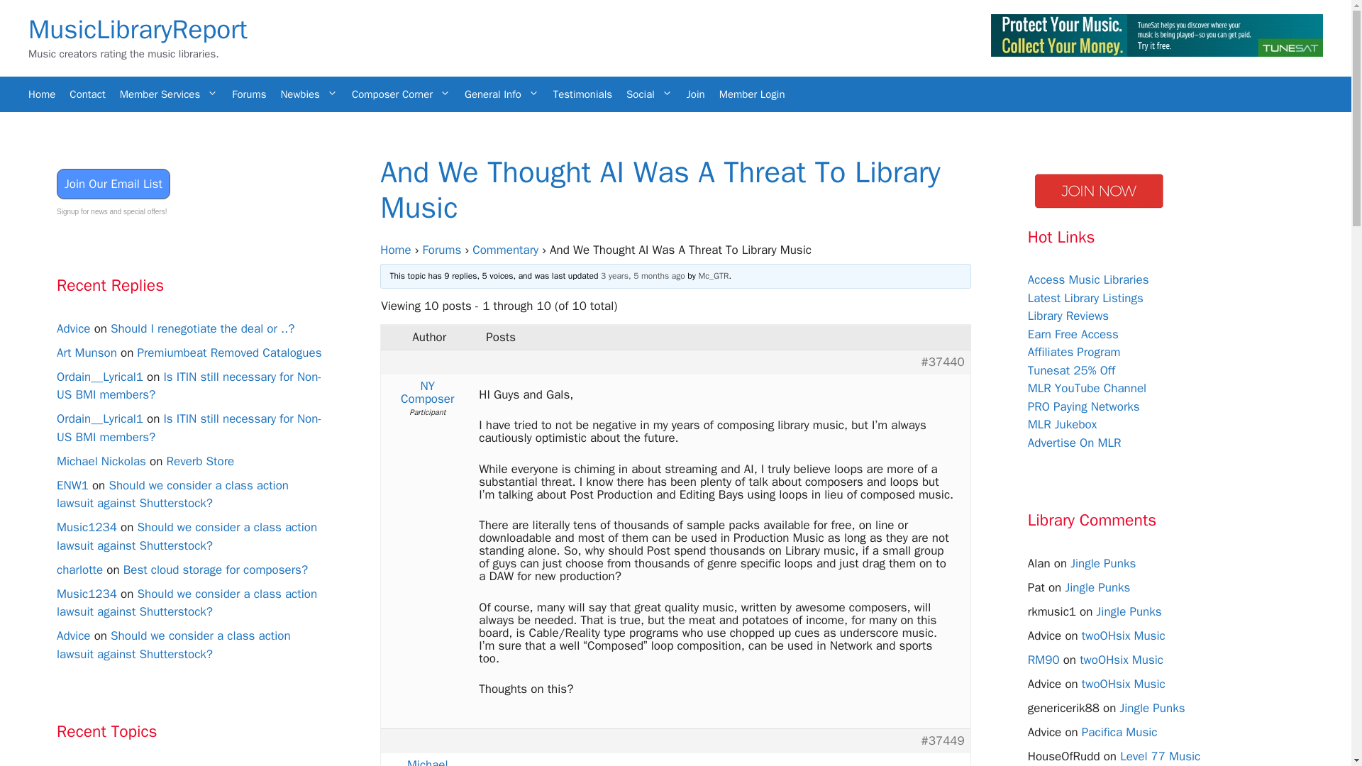 The height and width of the screenshot is (766, 1362). Describe the element at coordinates (87, 94) in the screenshot. I see `Contact` at that location.